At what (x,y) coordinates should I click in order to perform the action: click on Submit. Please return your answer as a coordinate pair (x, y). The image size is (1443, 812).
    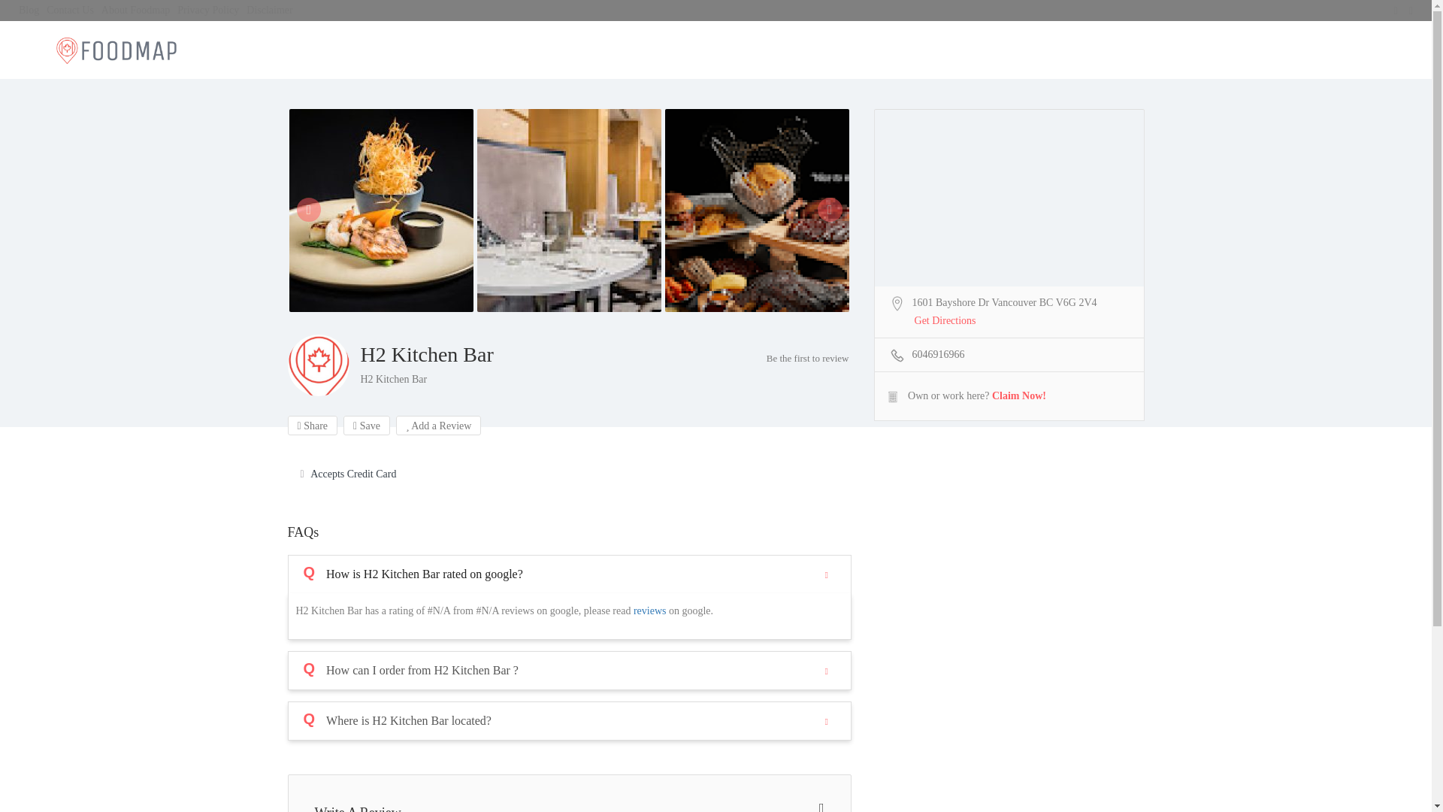
    Looking at the image, I should click on (410, 498).